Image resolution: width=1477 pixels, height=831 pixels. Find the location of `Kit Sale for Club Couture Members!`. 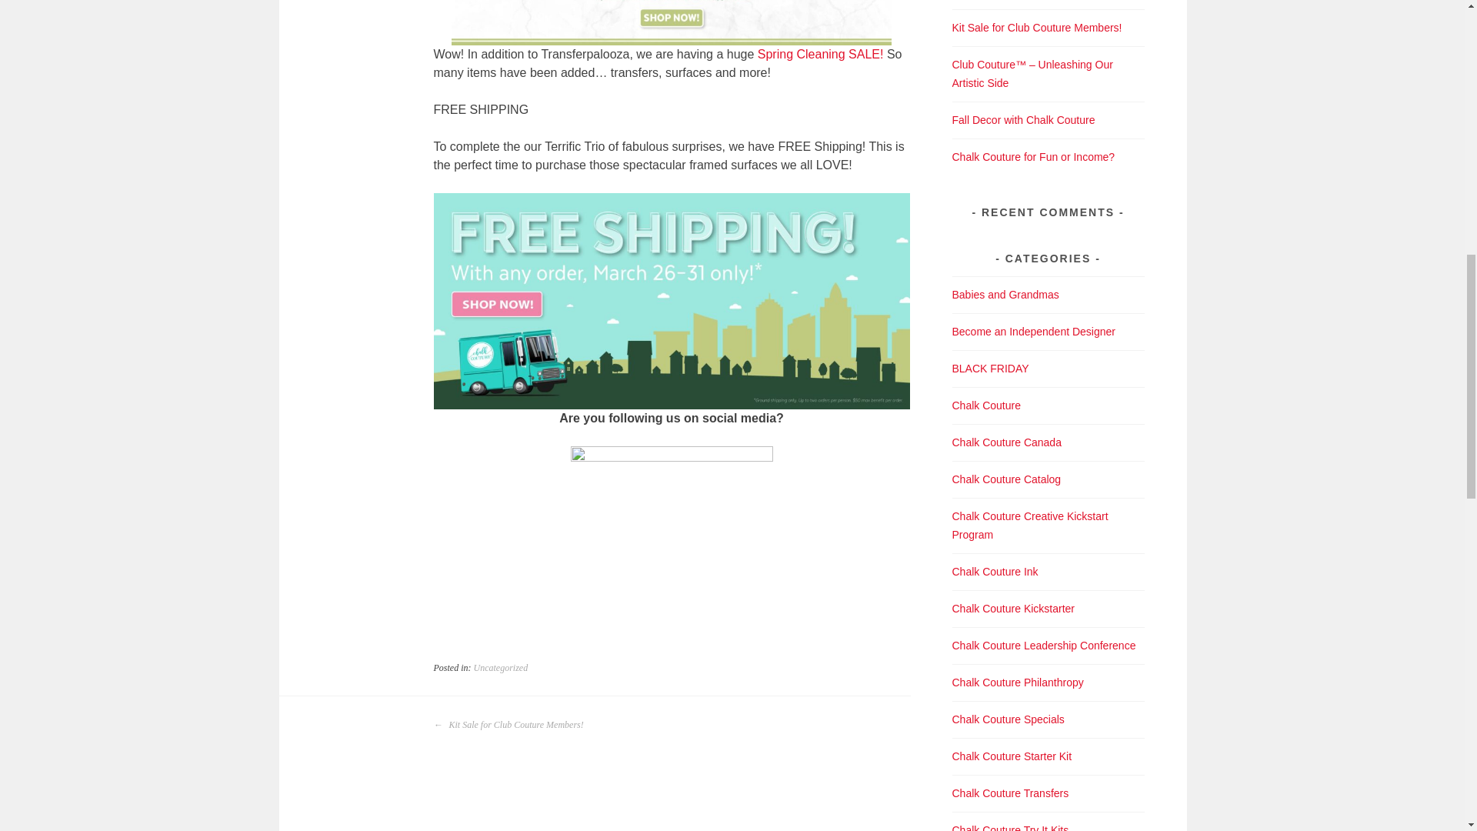

Kit Sale for Club Couture Members! is located at coordinates (1037, 28).